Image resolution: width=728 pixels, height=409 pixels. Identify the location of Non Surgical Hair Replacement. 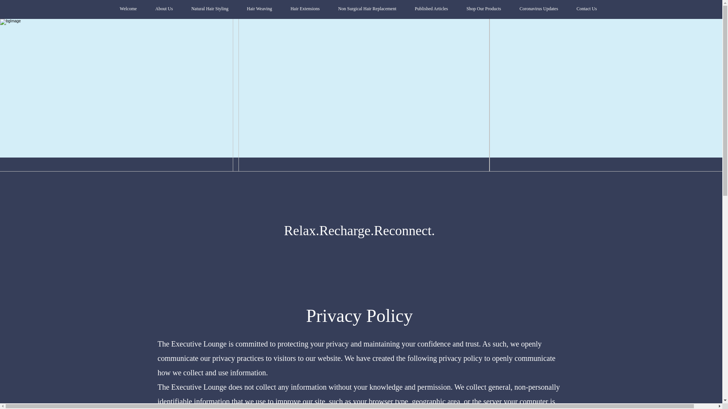
(367, 9).